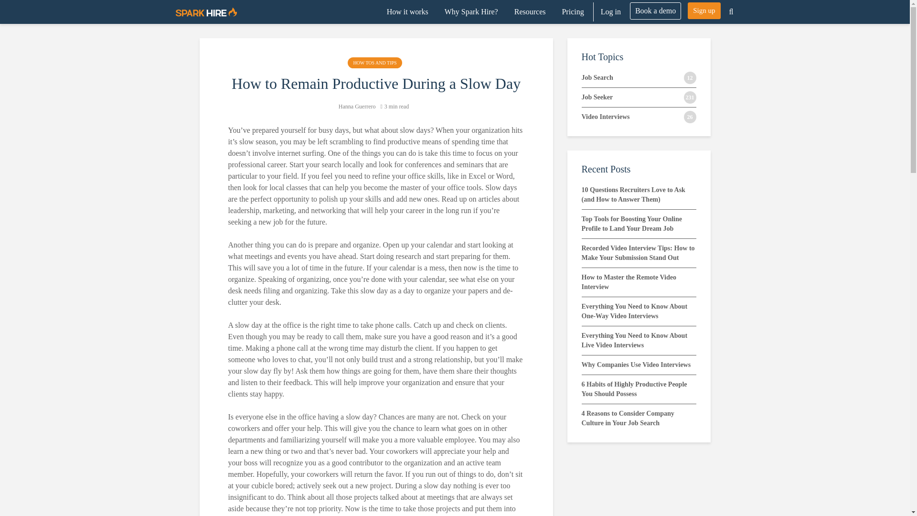 This screenshot has height=516, width=917. What do you see at coordinates (357, 107) in the screenshot?
I see `Hanna Guerrero` at bounding box center [357, 107].